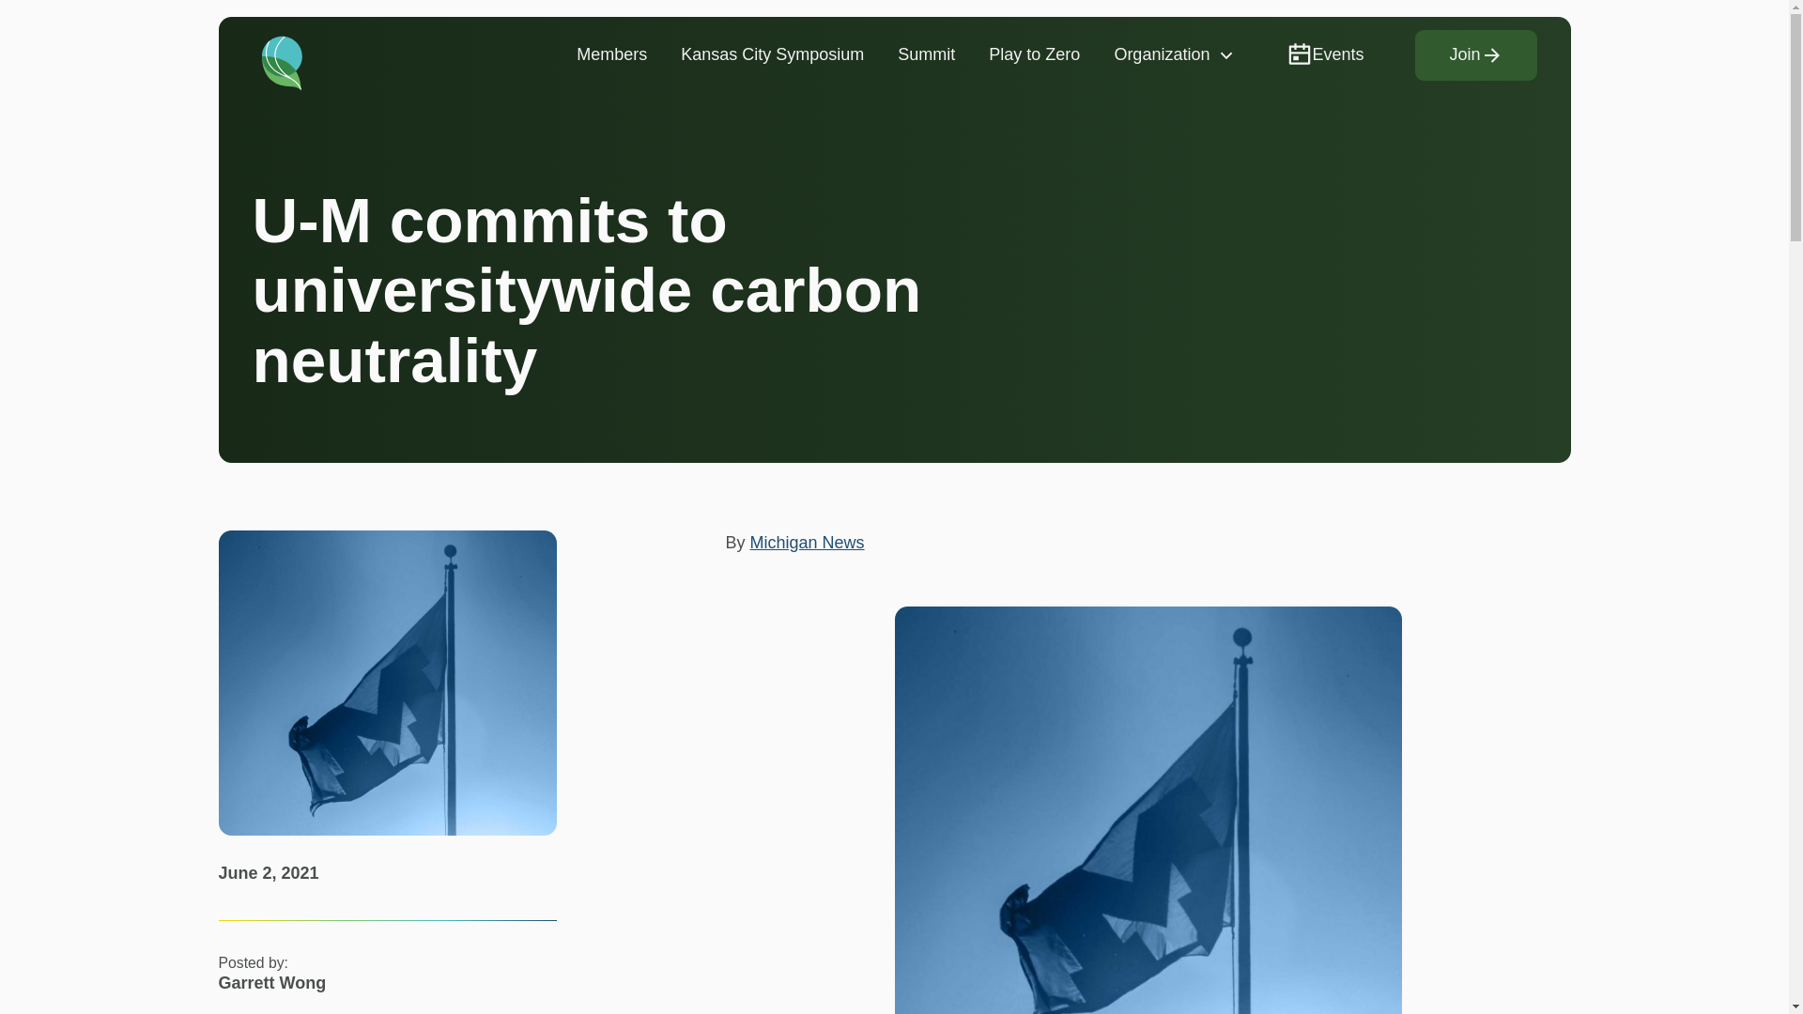  Describe the element at coordinates (1324, 54) in the screenshot. I see `Events` at that location.